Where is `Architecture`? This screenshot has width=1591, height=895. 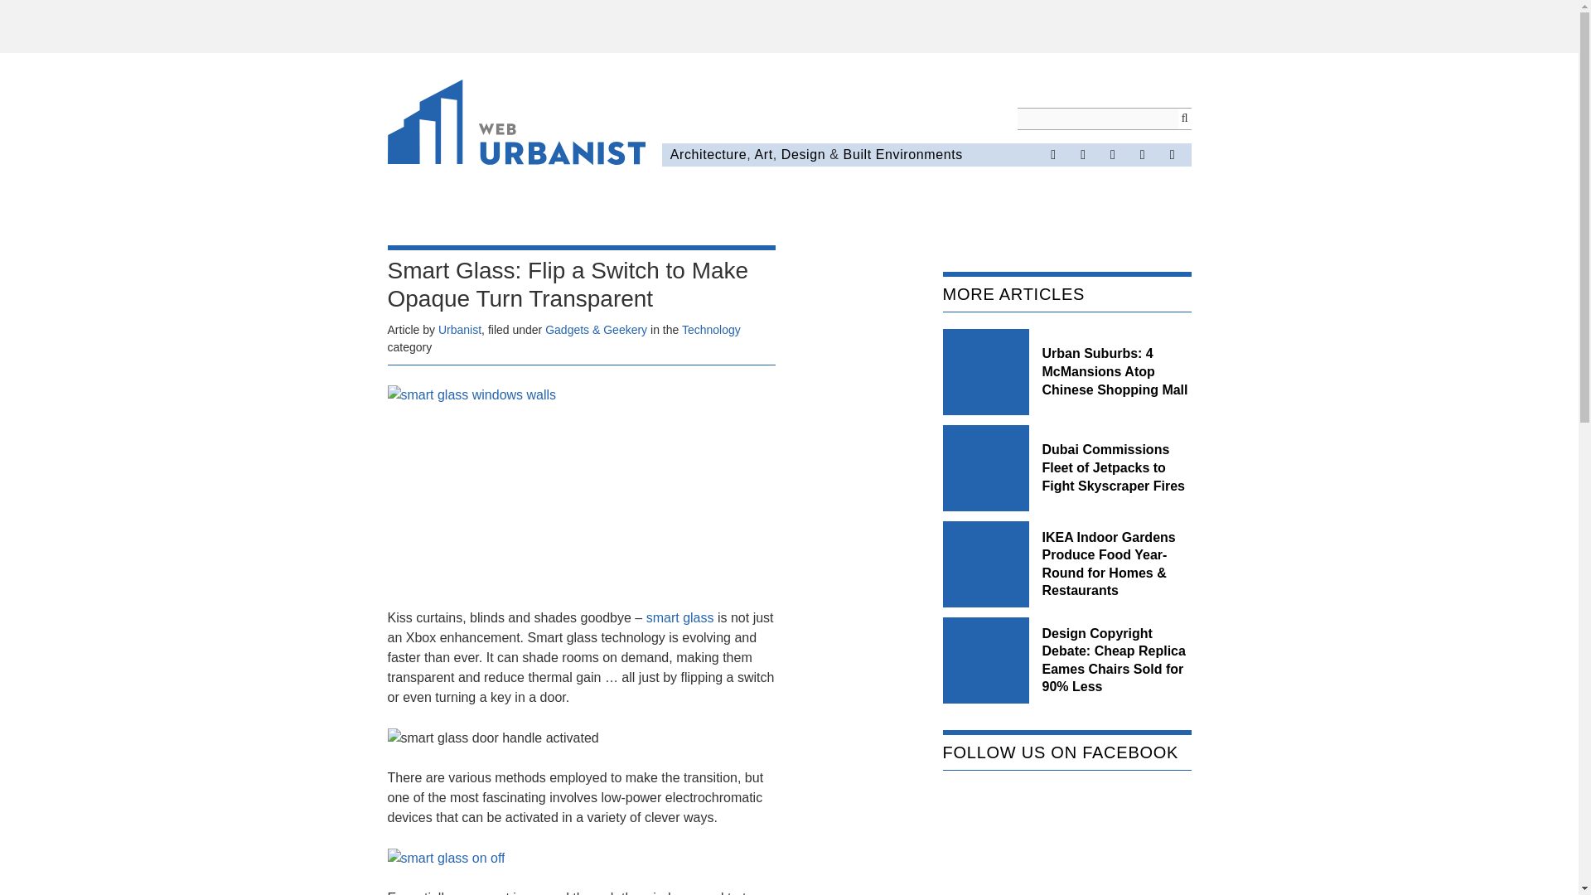 Architecture is located at coordinates (708, 154).